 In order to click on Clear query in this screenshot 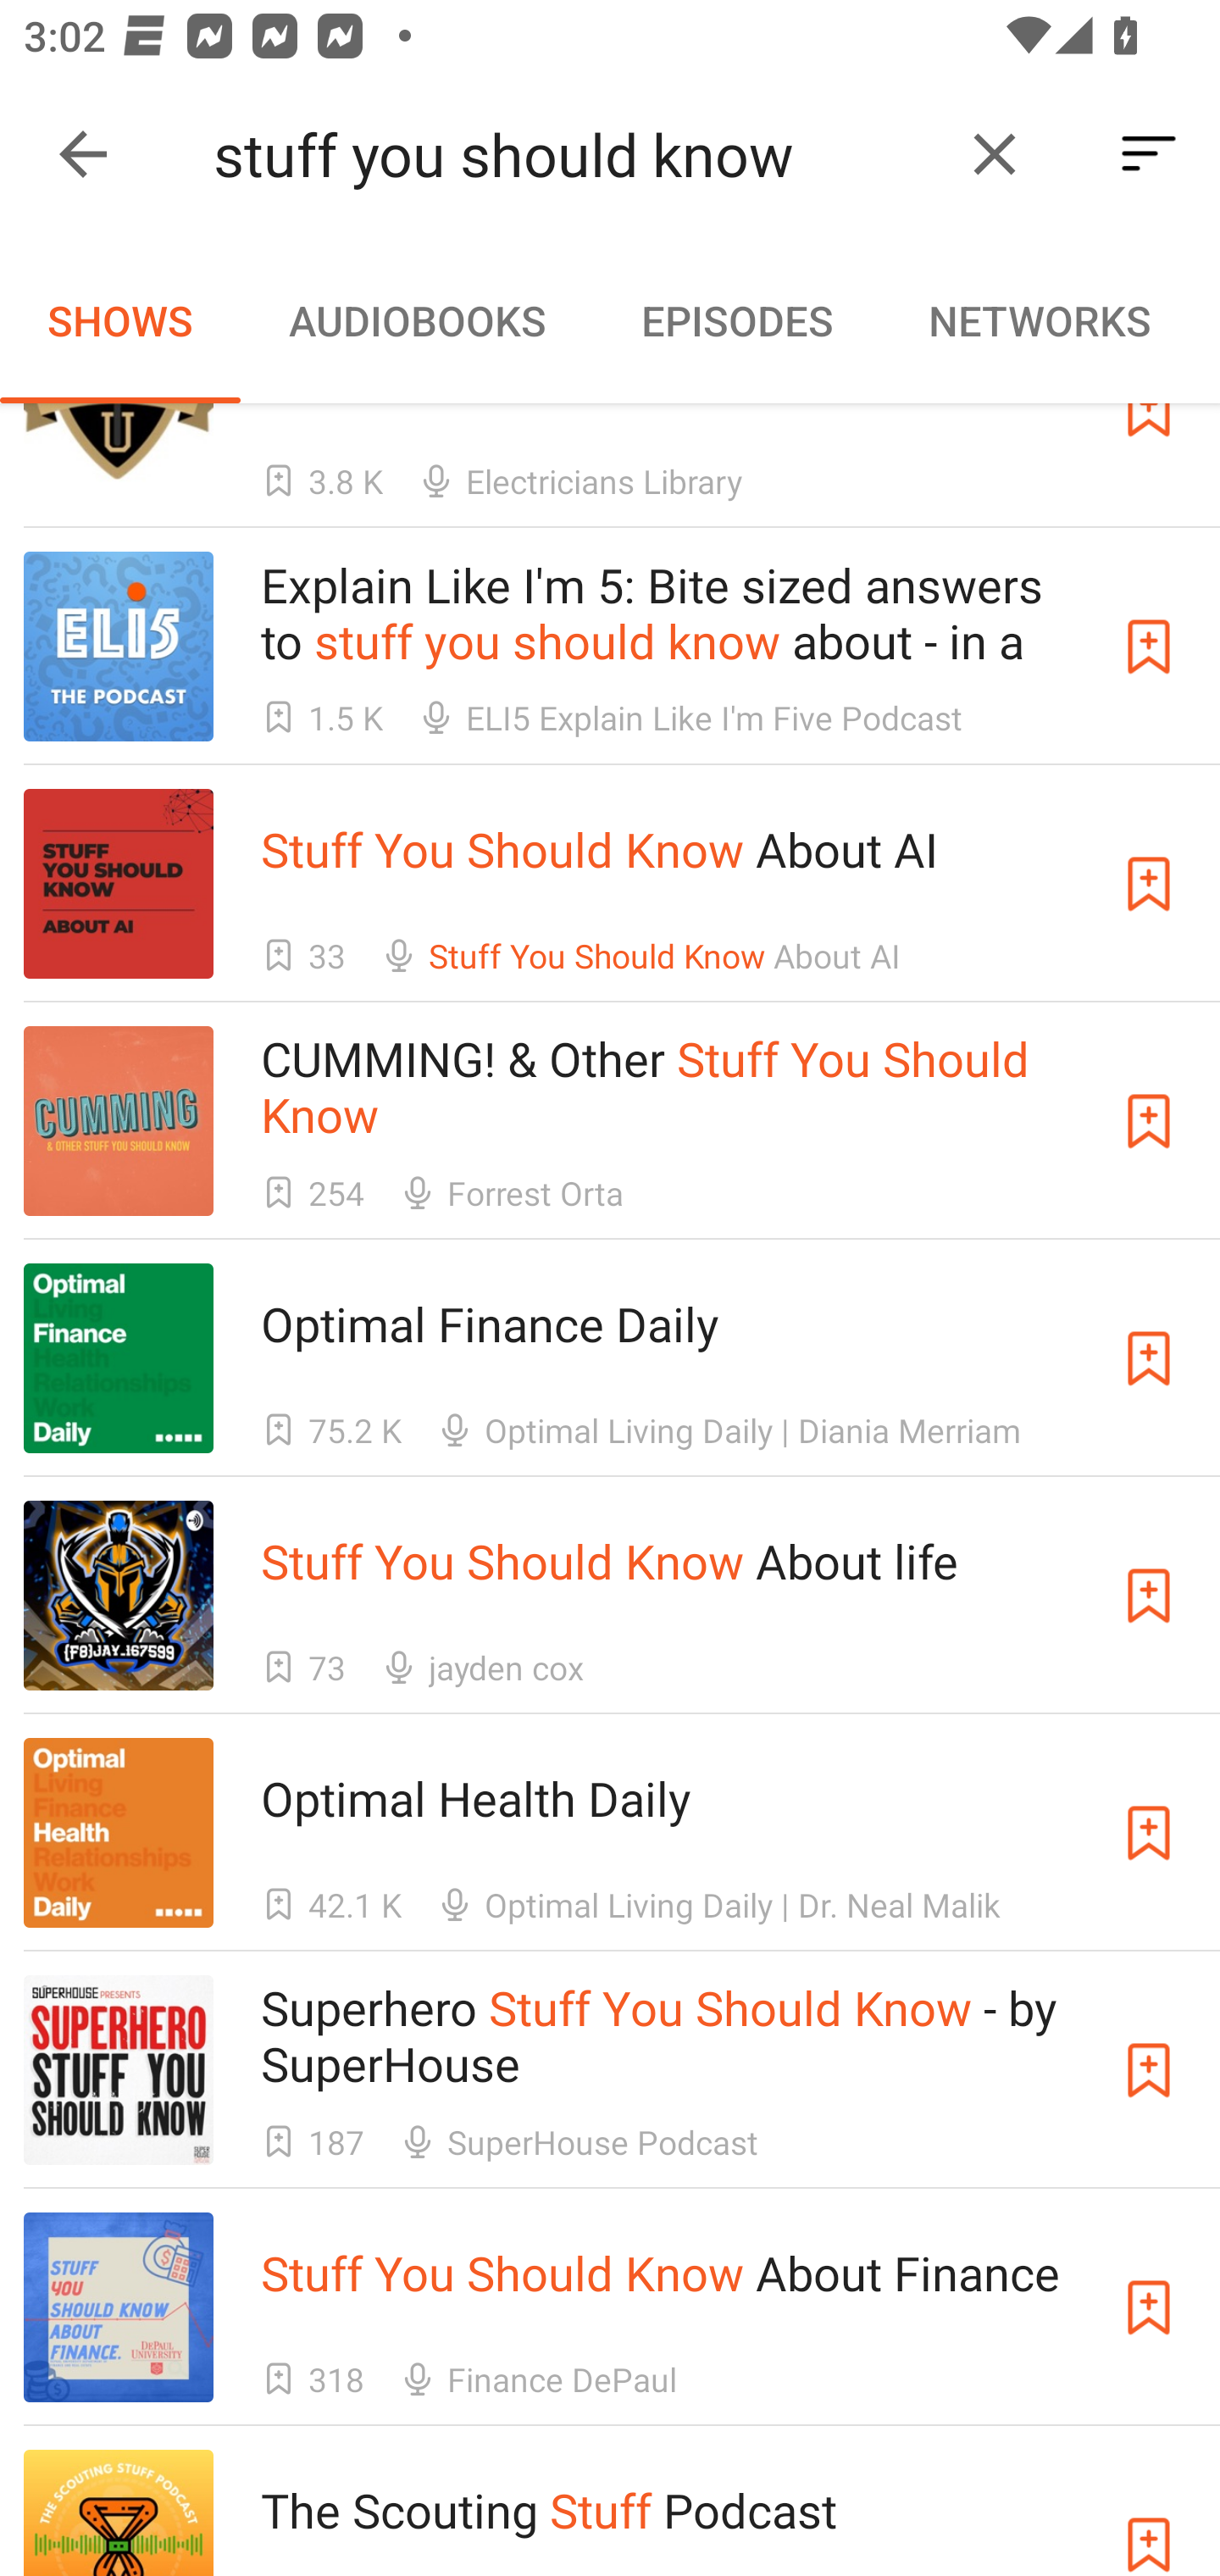, I will do `click(995, 154)`.